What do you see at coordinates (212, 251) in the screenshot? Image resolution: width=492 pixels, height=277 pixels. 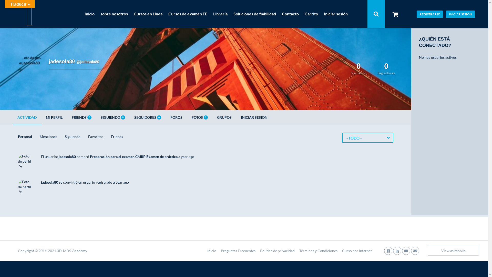 I see `Inicio` at bounding box center [212, 251].